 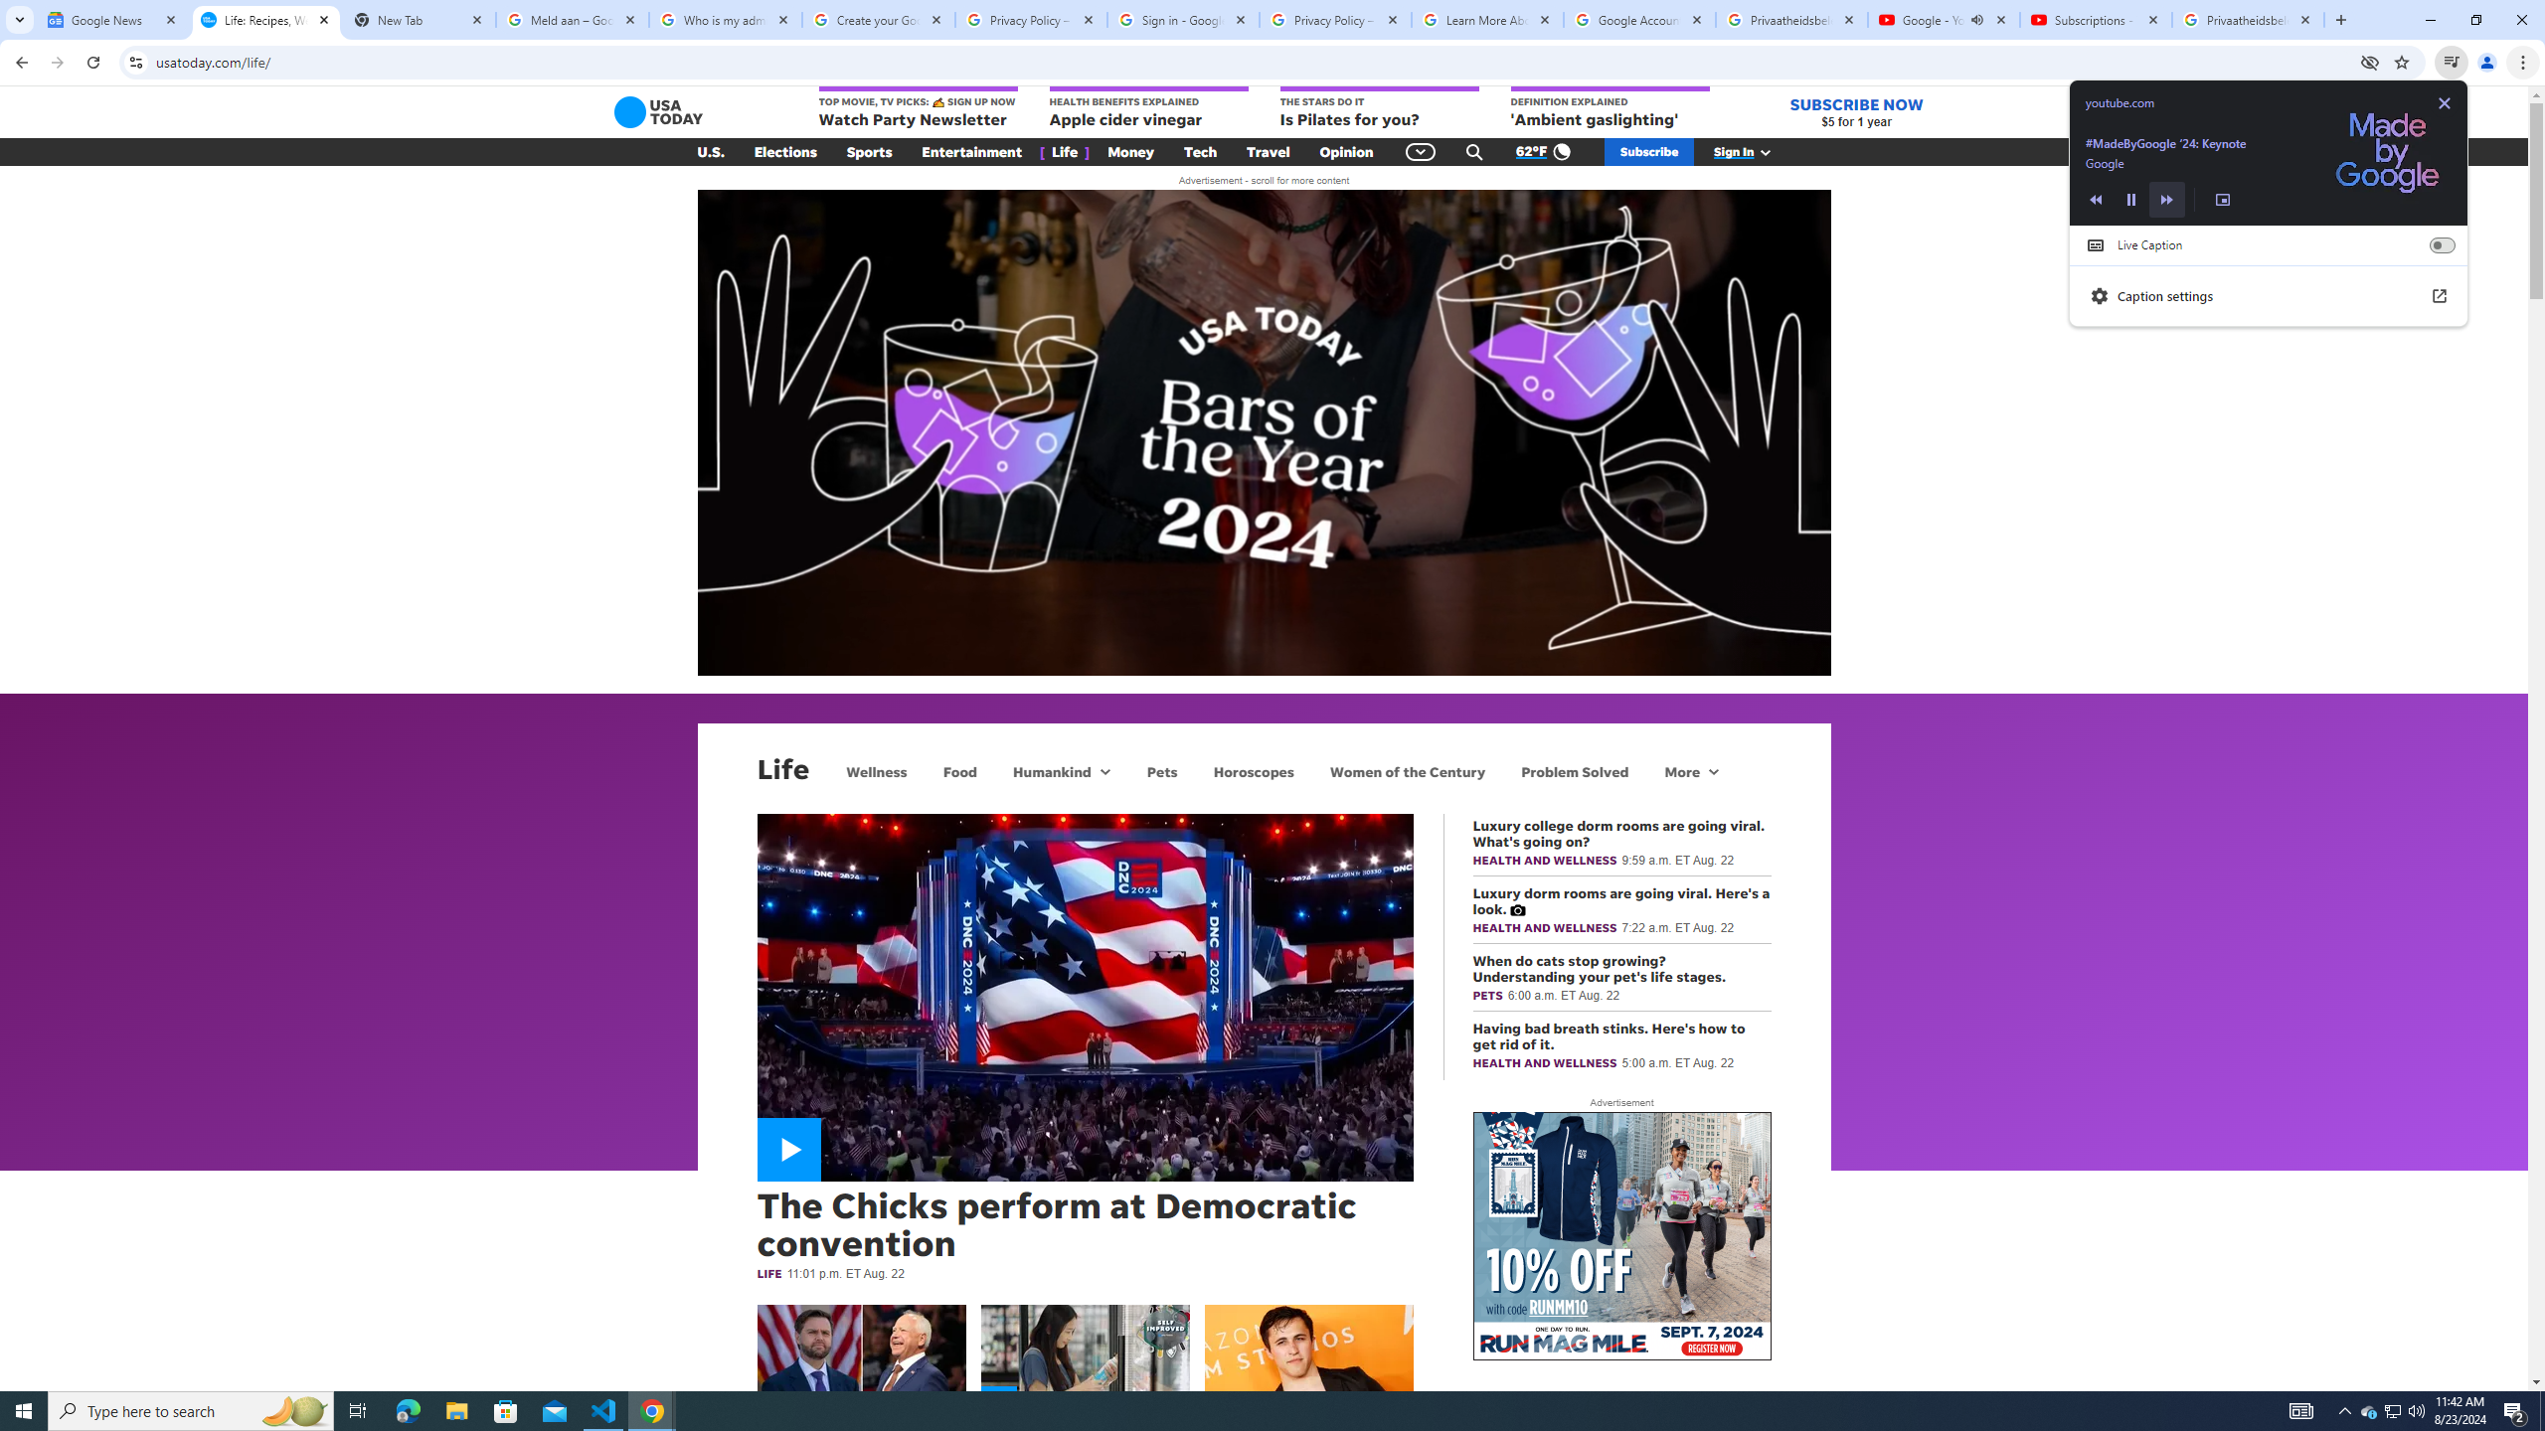 I want to click on Subscriptions - YouTube, so click(x=2096, y=20).